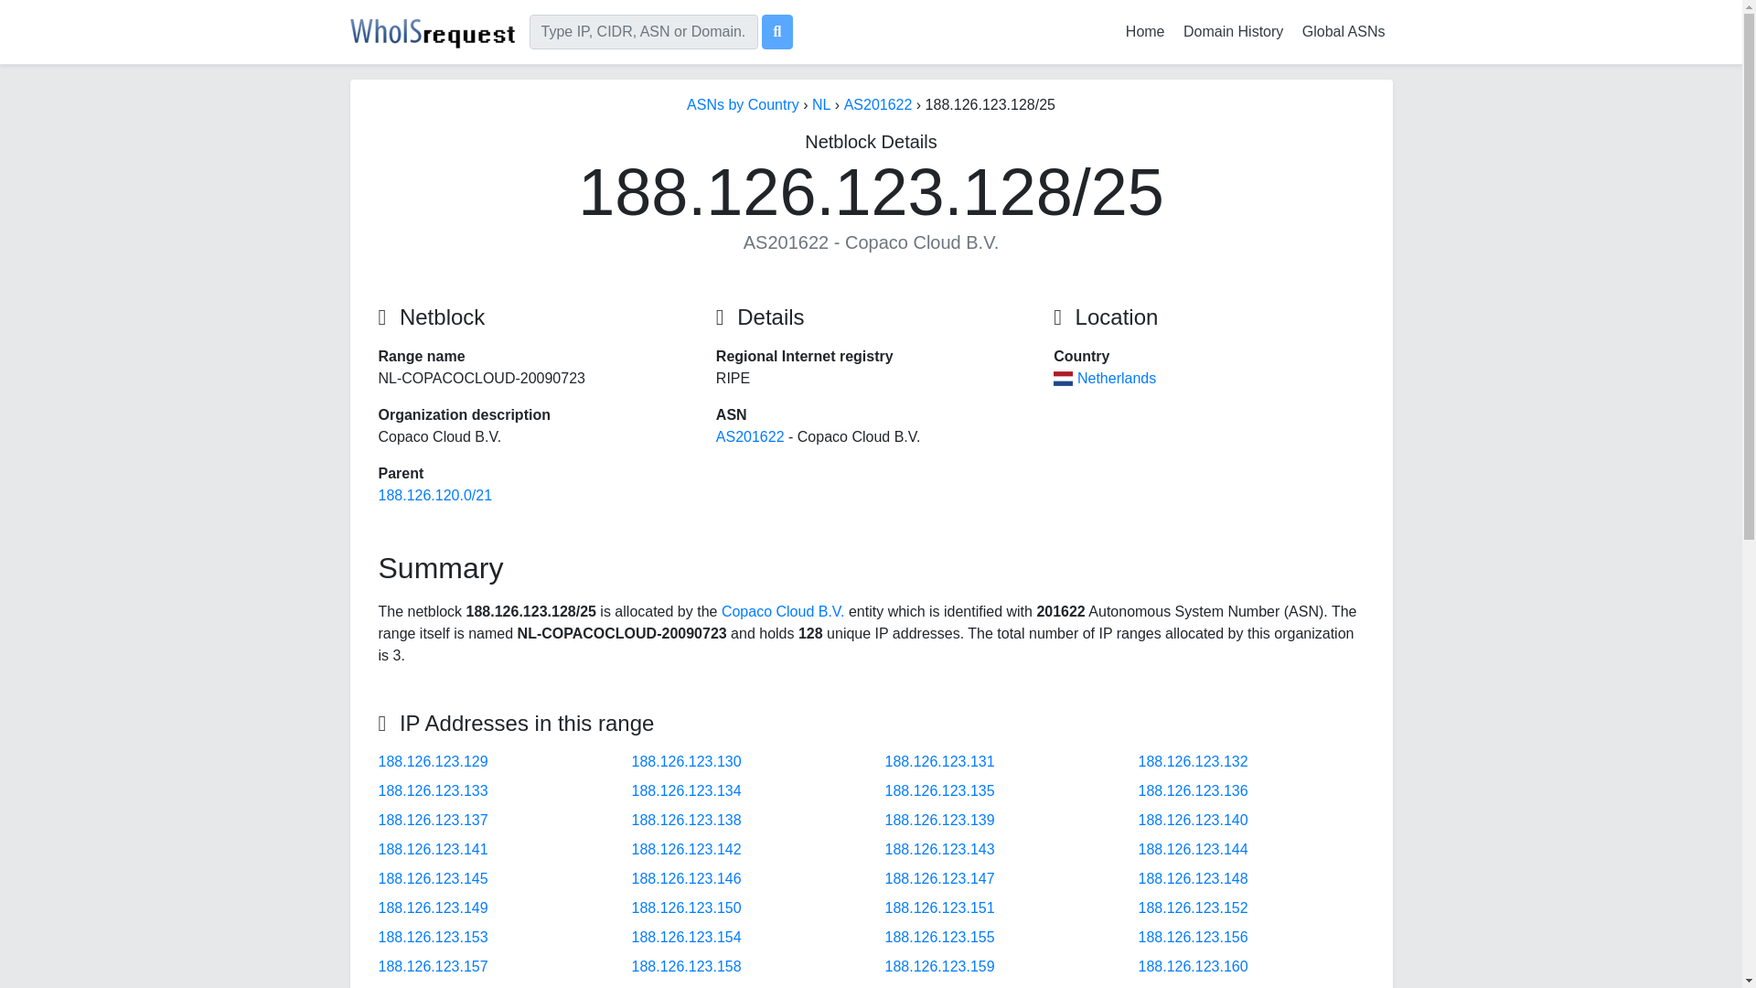 Image resolution: width=1756 pixels, height=988 pixels. What do you see at coordinates (821, 104) in the screenshot?
I see `NL` at bounding box center [821, 104].